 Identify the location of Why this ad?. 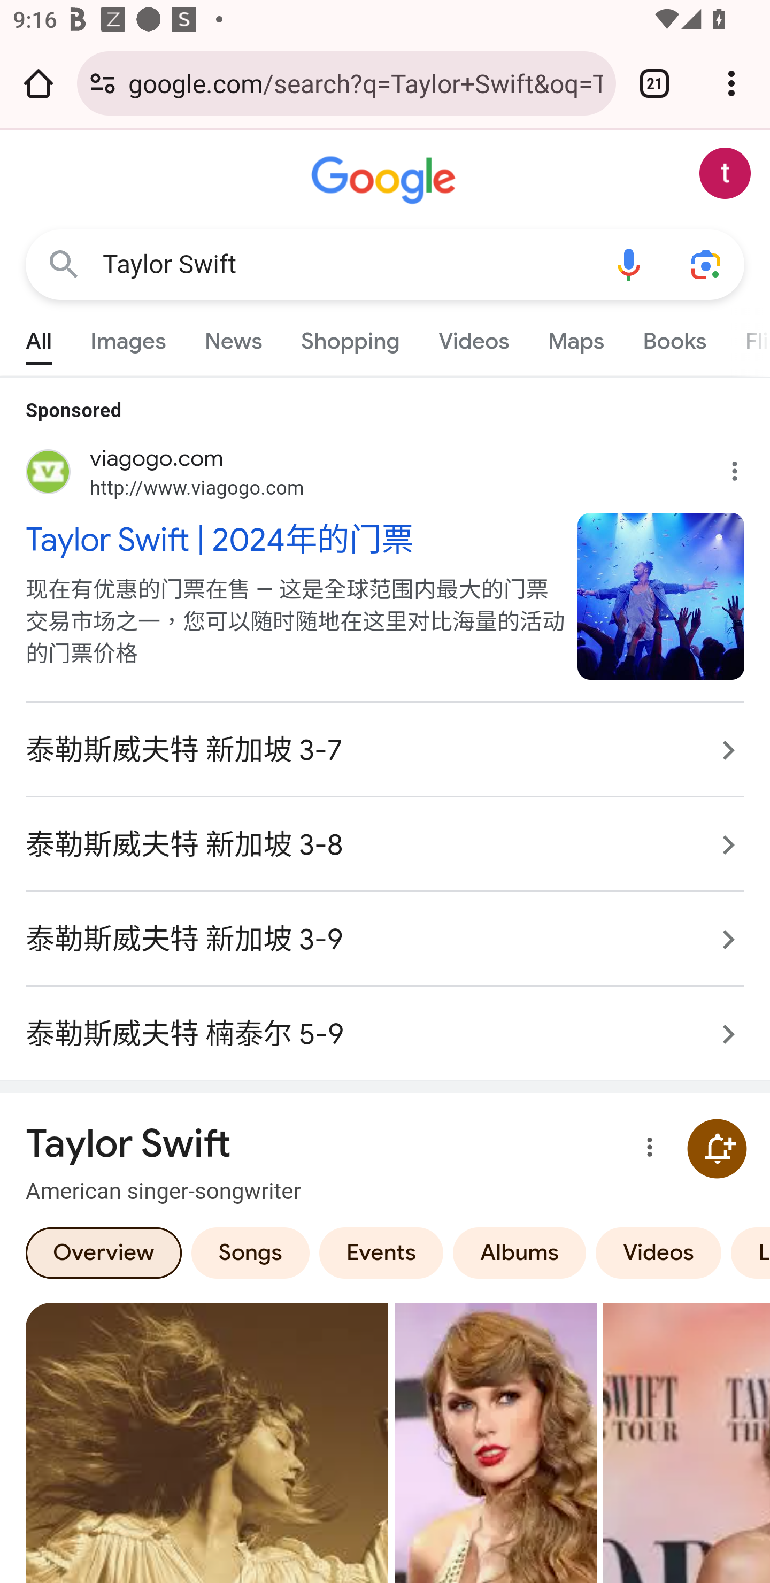
(745, 467).